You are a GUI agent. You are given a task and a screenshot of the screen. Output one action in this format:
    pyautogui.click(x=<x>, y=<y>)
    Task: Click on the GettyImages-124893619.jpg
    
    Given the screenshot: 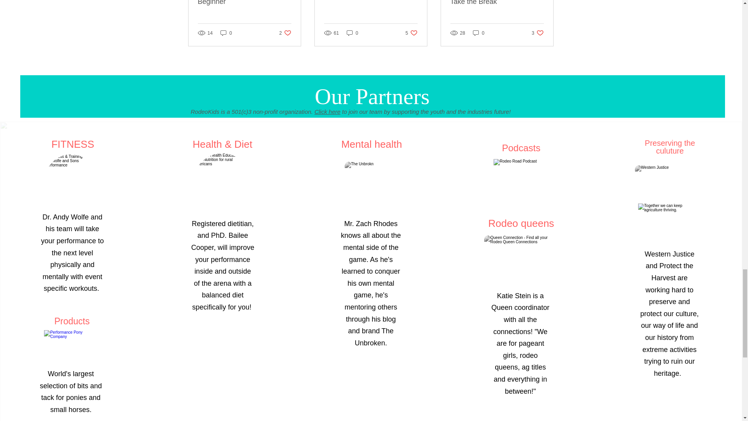 What is the action you would take?
    pyautogui.click(x=222, y=182)
    